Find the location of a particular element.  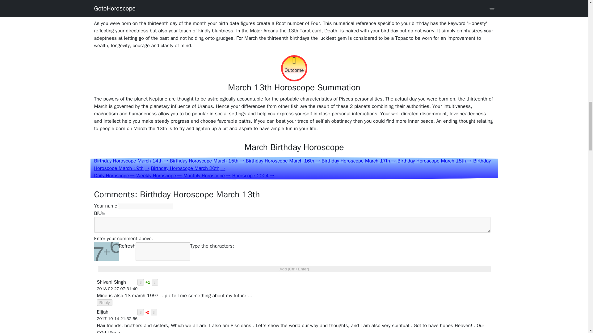

Horoscope 2024 is located at coordinates (253, 176).